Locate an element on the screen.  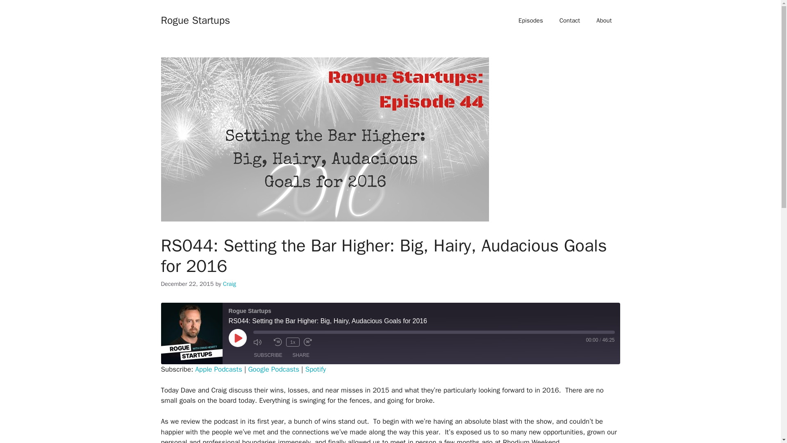
Rewind 10 Seconds is located at coordinates (278, 342).